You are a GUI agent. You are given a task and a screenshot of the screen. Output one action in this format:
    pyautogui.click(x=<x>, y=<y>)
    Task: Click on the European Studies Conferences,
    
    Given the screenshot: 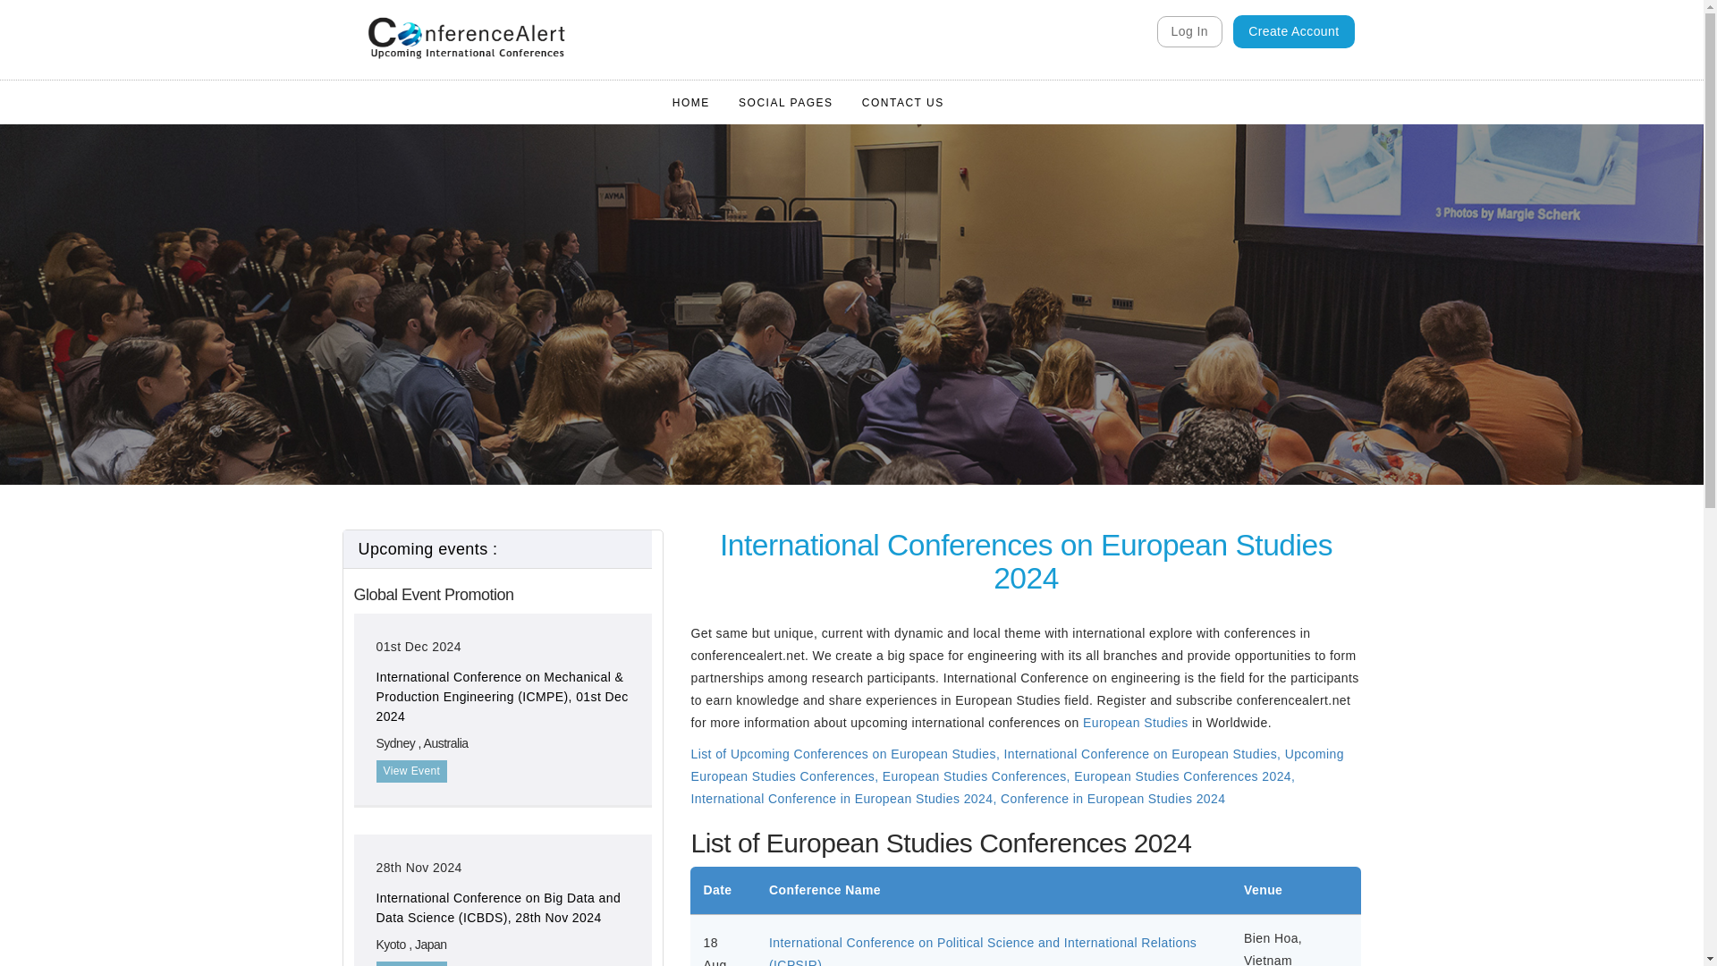 What is the action you would take?
    pyautogui.click(x=978, y=775)
    